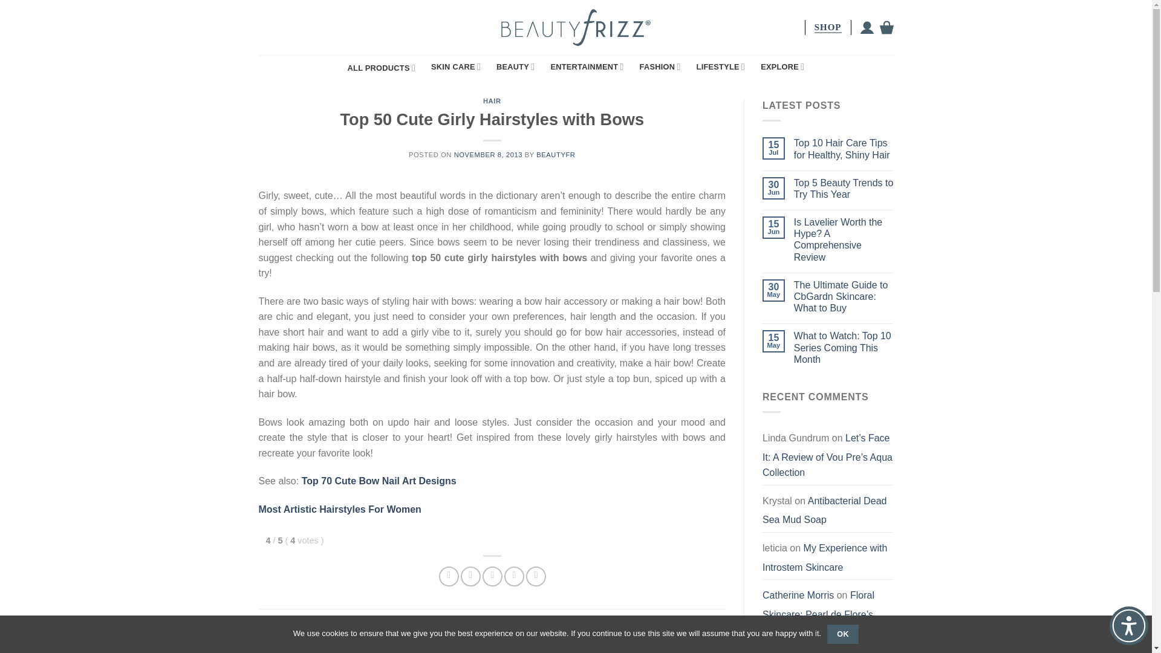 The width and height of the screenshot is (1161, 653). I want to click on SHOP, so click(827, 27).